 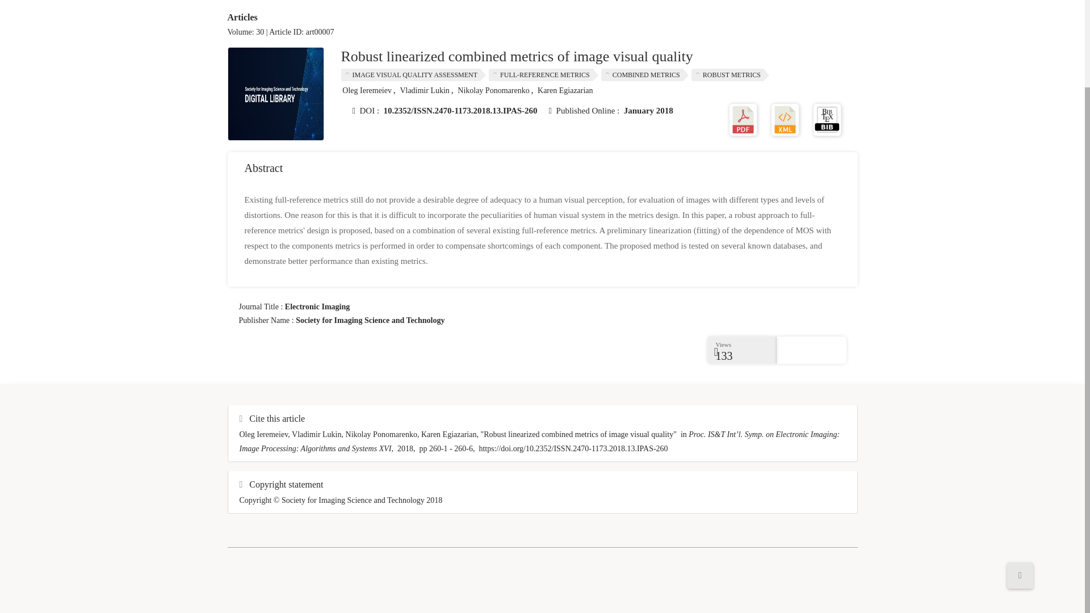 I want to click on FULL-REFERENCE METRICS, so click(x=543, y=74).